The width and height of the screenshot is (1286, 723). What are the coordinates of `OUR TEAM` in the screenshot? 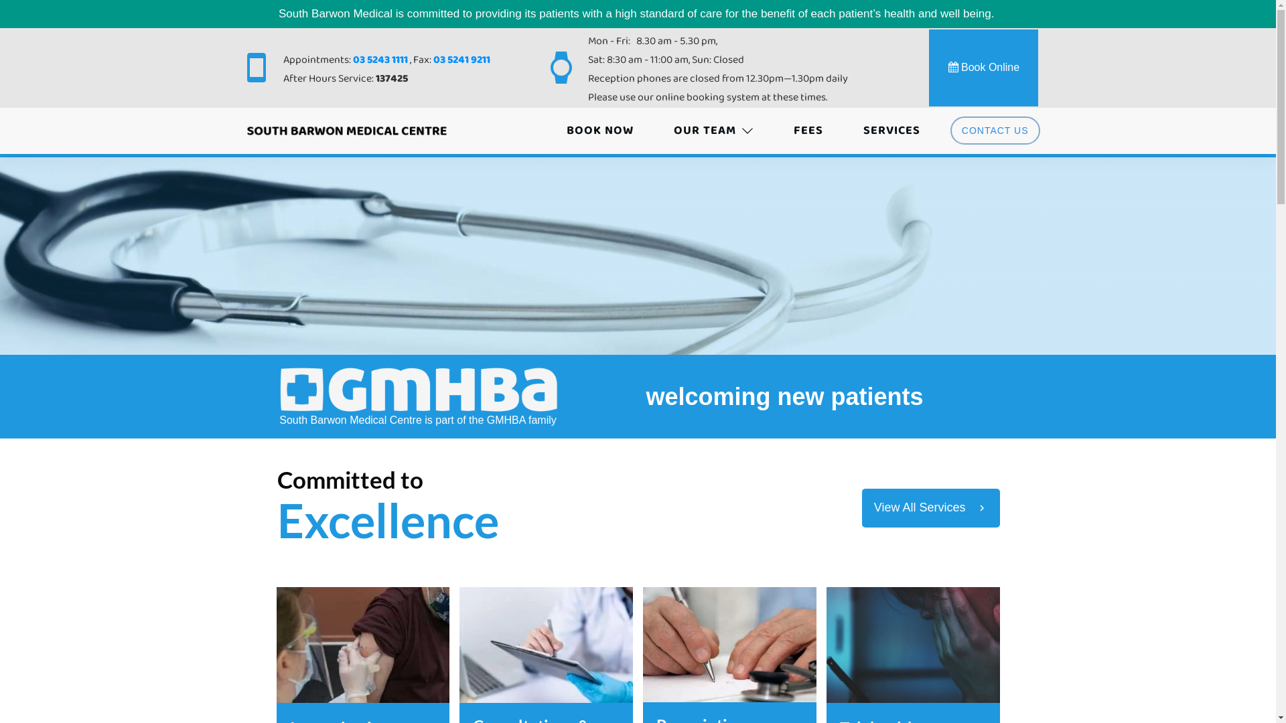 It's located at (714, 131).